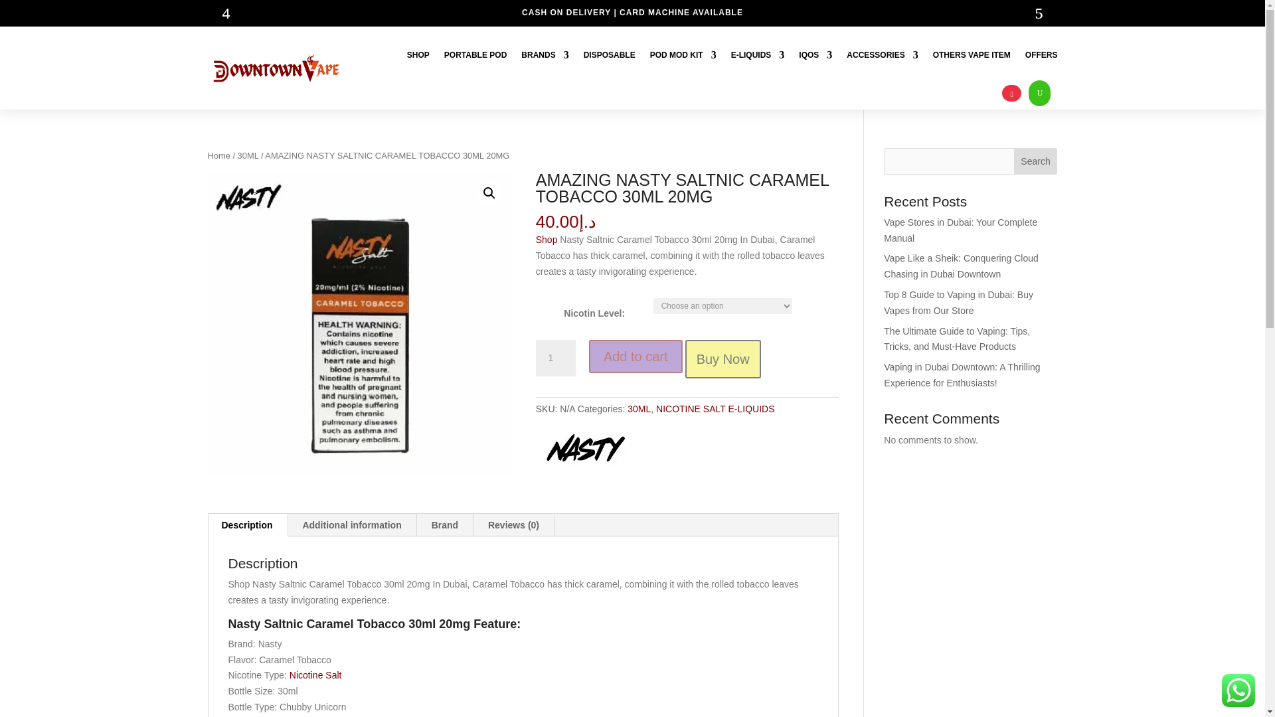 This screenshot has width=1275, height=717. I want to click on POD MOD KIT, so click(683, 54).